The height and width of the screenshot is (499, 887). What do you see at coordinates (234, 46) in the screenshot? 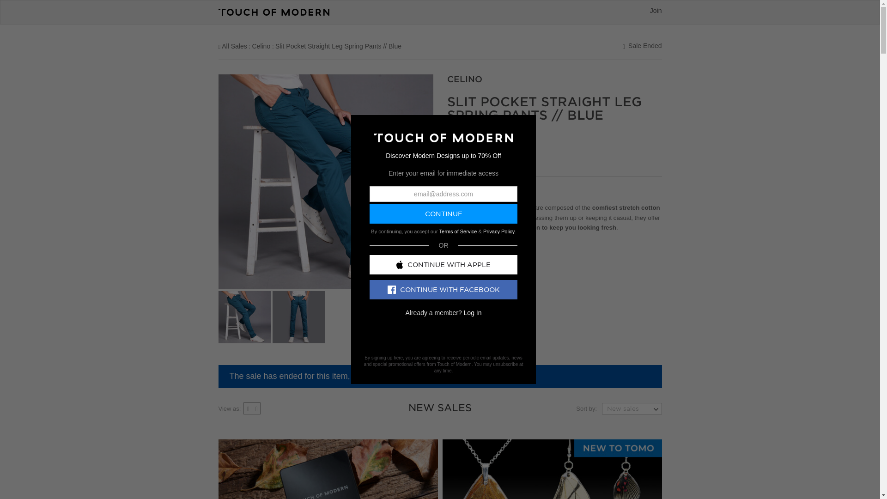
I see `All Sales` at bounding box center [234, 46].